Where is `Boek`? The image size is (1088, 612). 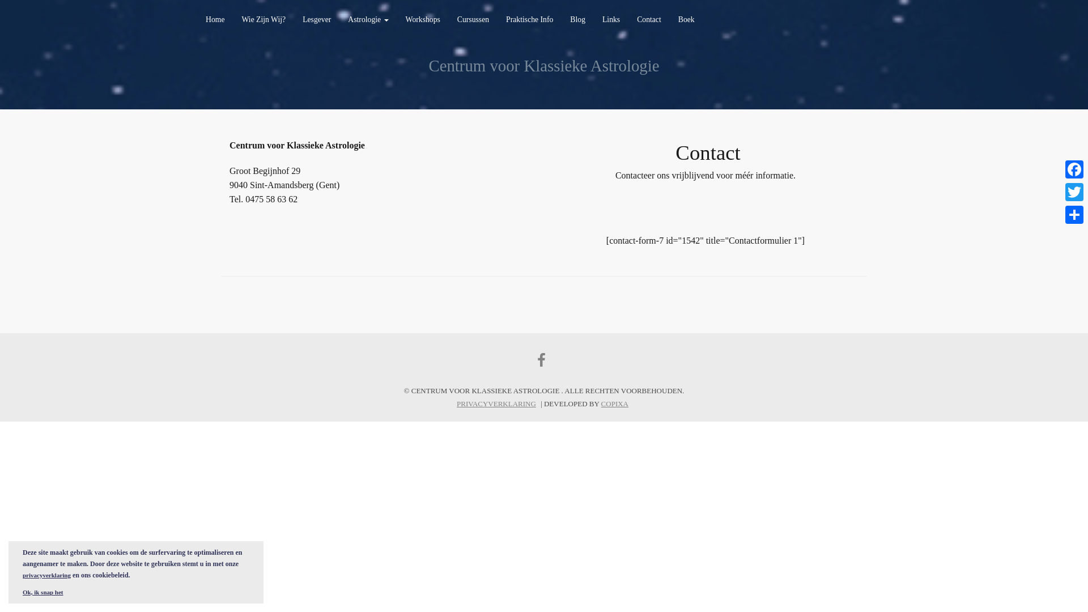
Boek is located at coordinates (687, 23).